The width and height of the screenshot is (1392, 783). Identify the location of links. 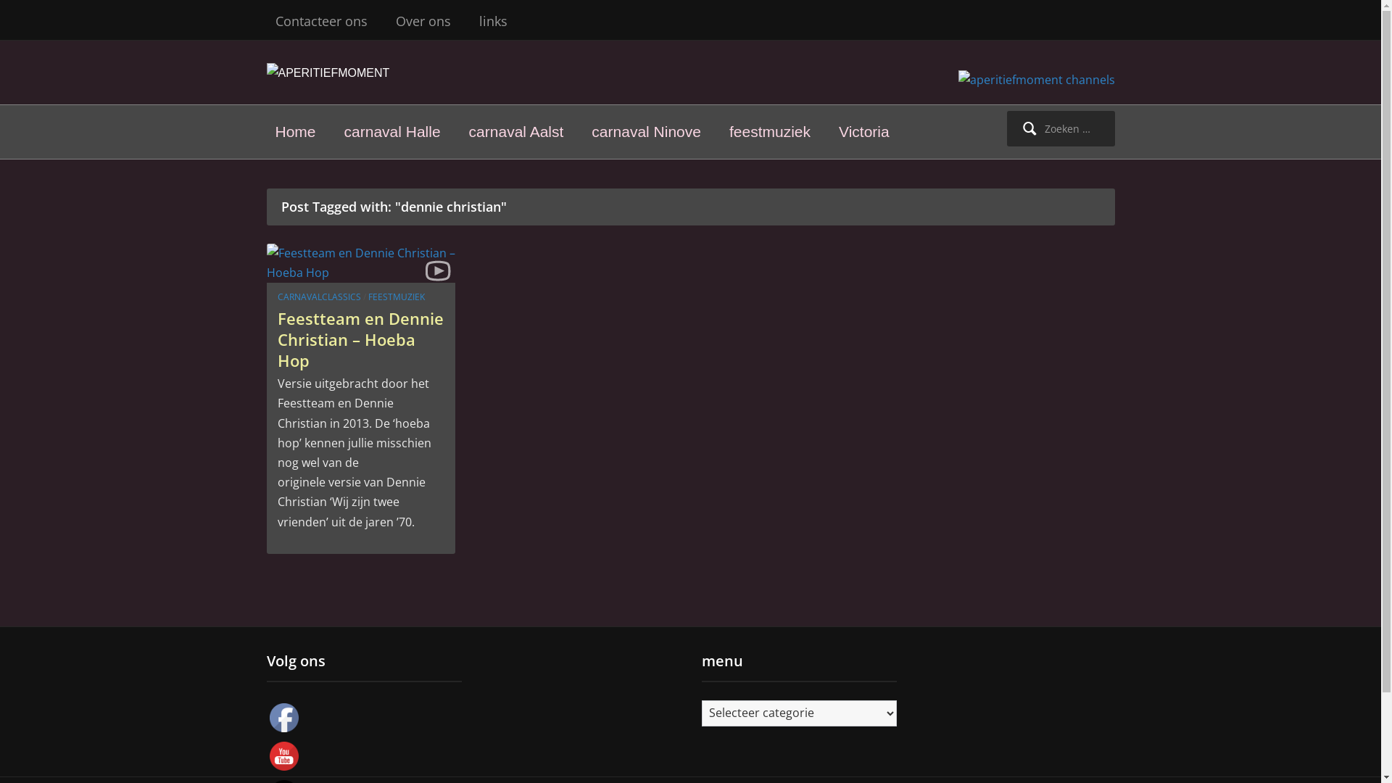
(493, 22).